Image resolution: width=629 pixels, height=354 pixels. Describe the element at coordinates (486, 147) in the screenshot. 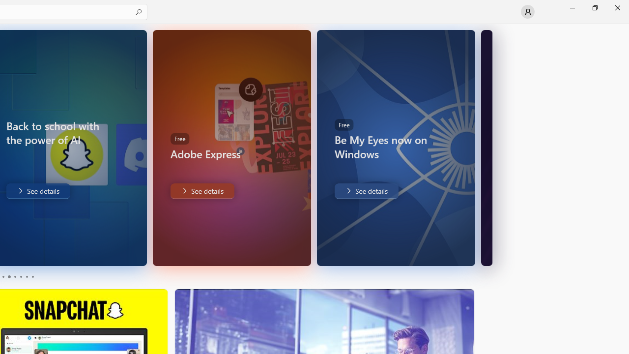

I see `AutomationID: Image` at that location.